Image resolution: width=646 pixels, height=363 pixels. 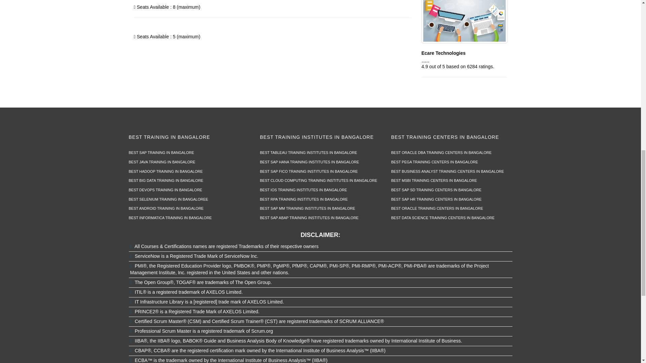 I want to click on BEST HADOOP TRAINING IN BANGALORE, so click(x=166, y=171).